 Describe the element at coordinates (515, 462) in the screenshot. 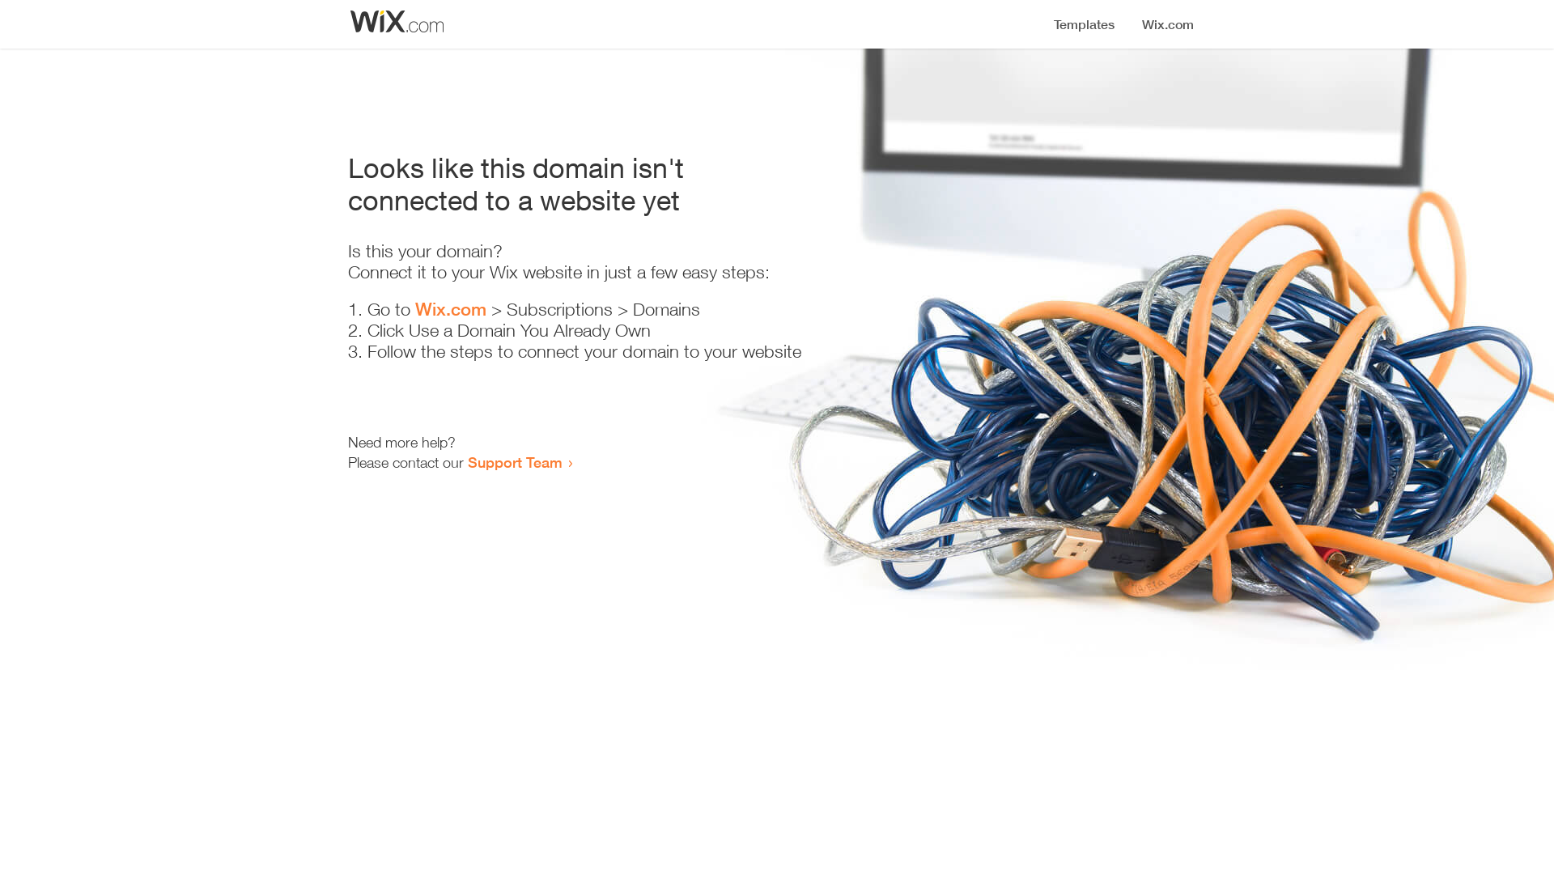

I see `Support Team` at that location.